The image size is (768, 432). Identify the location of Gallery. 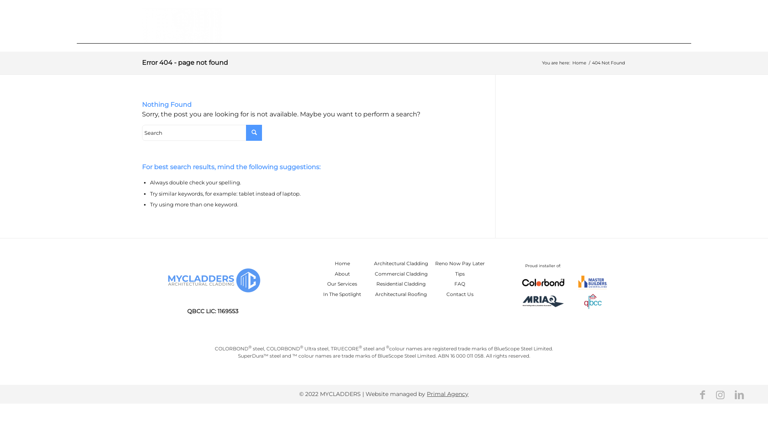
(493, 24).